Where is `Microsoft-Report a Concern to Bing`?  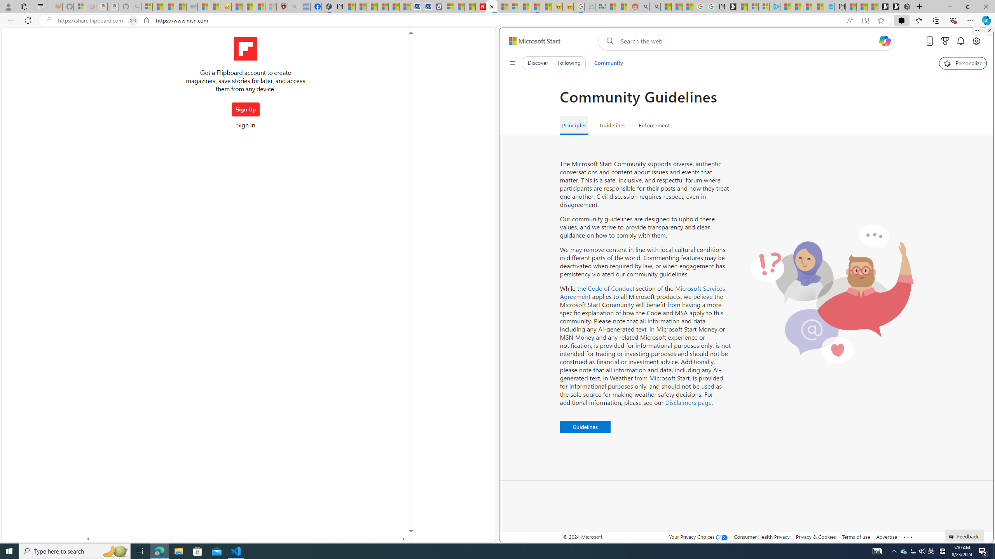 Microsoft-Report a Concern to Bing is located at coordinates (79, 7).